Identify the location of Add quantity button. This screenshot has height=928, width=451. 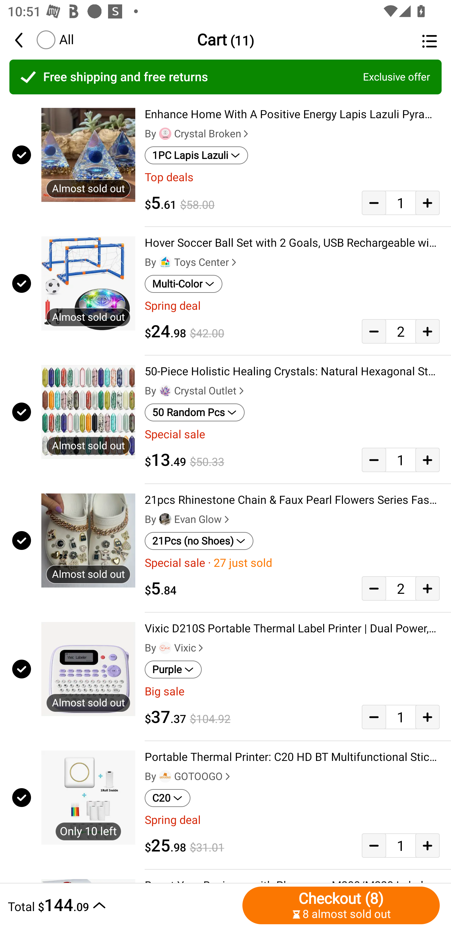
(428, 717).